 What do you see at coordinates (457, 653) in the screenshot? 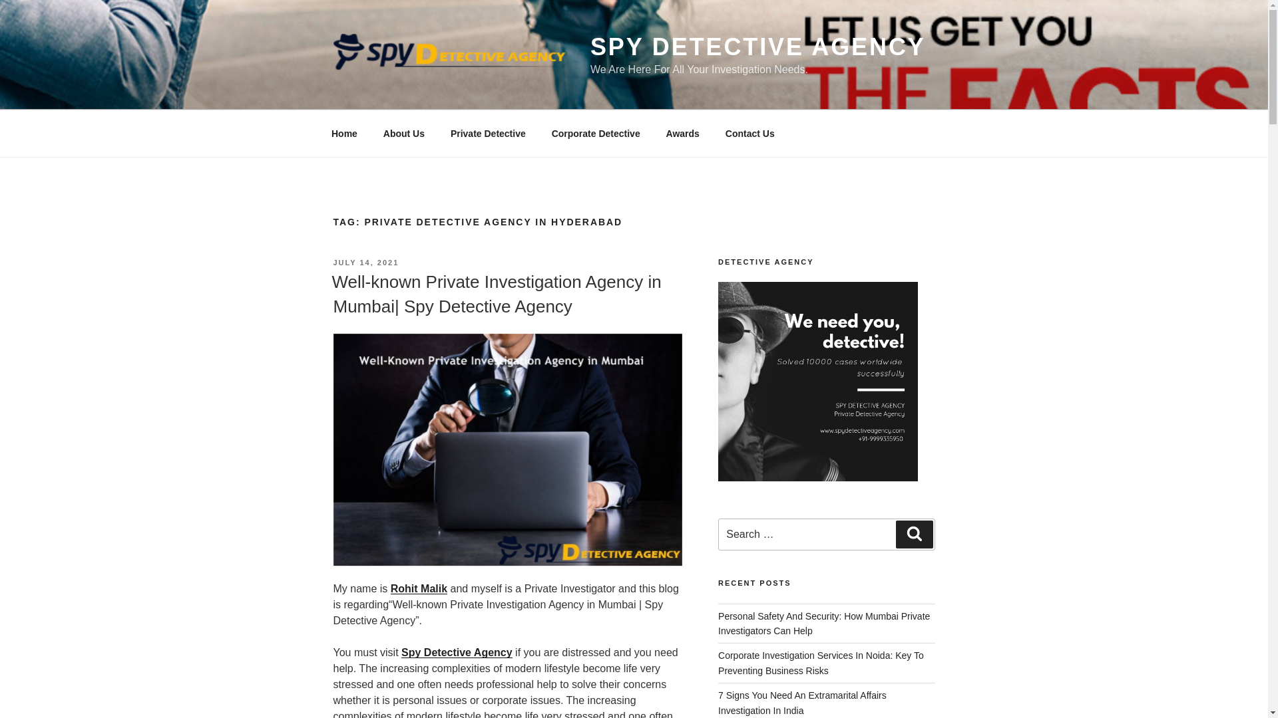
I see `Spy Detective Agency` at bounding box center [457, 653].